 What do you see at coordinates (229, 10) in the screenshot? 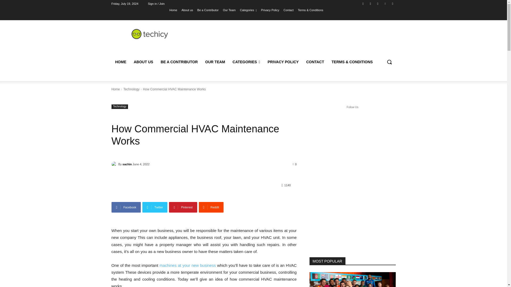
I see `Our Team` at bounding box center [229, 10].